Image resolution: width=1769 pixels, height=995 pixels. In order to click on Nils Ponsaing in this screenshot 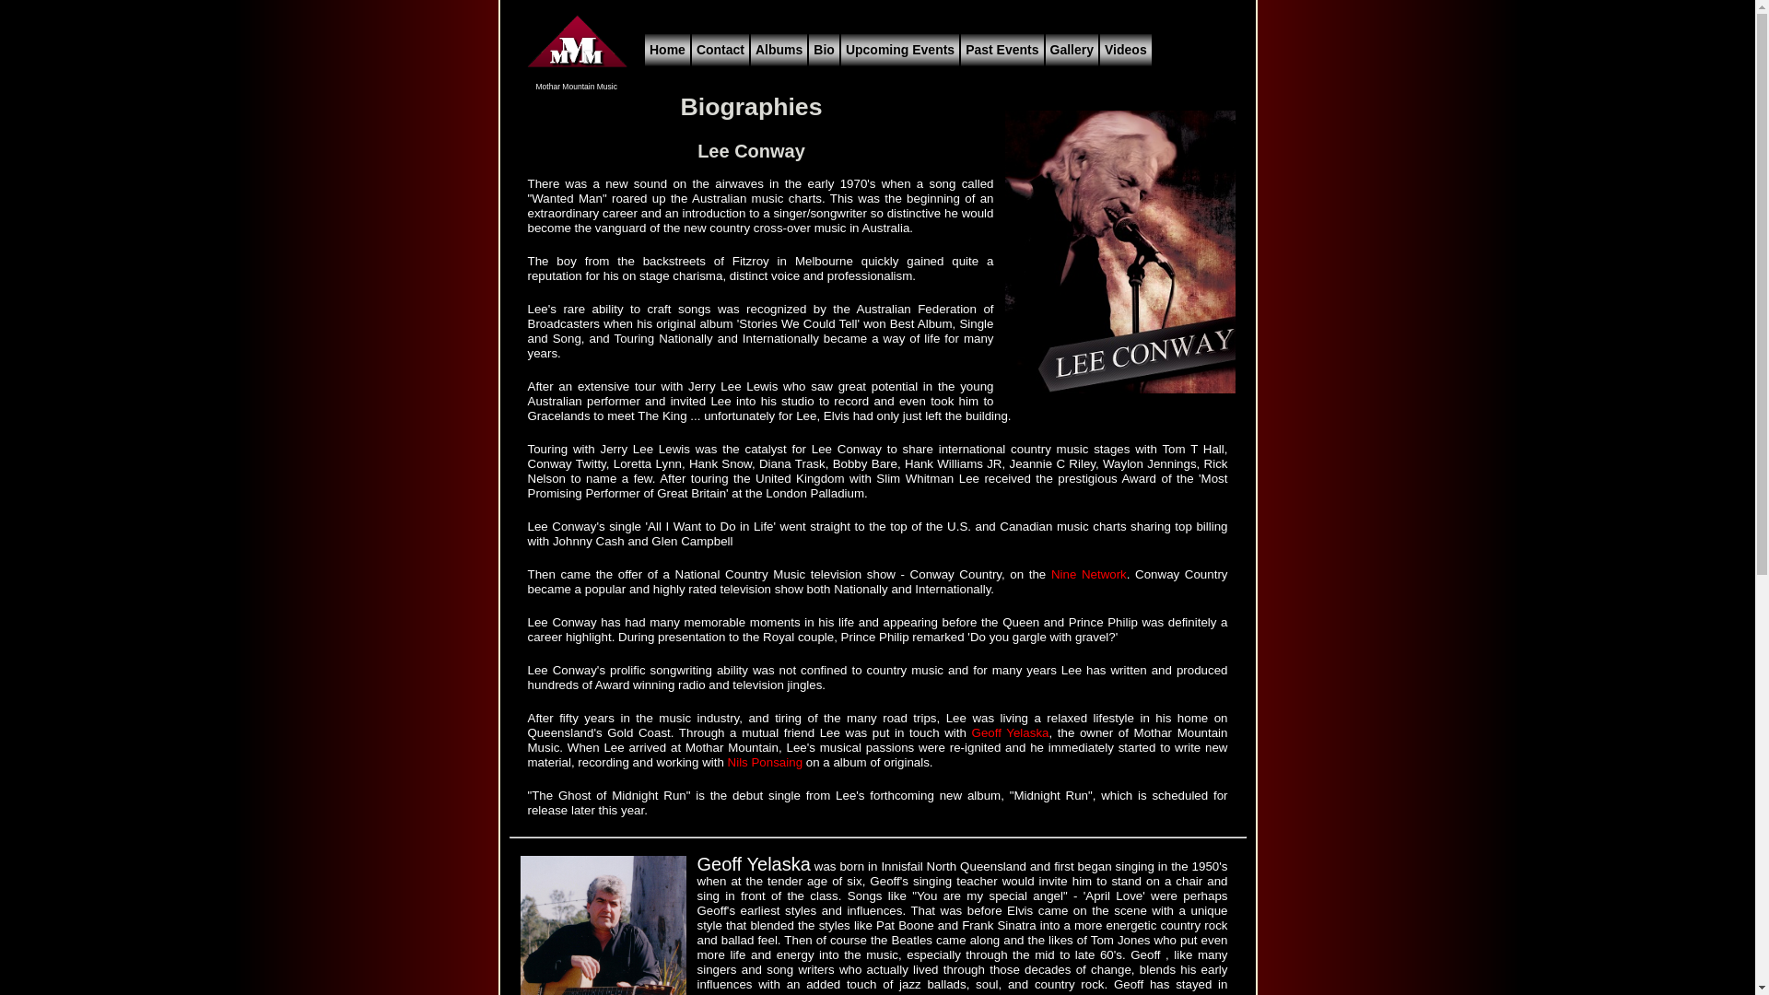, I will do `click(766, 763)`.